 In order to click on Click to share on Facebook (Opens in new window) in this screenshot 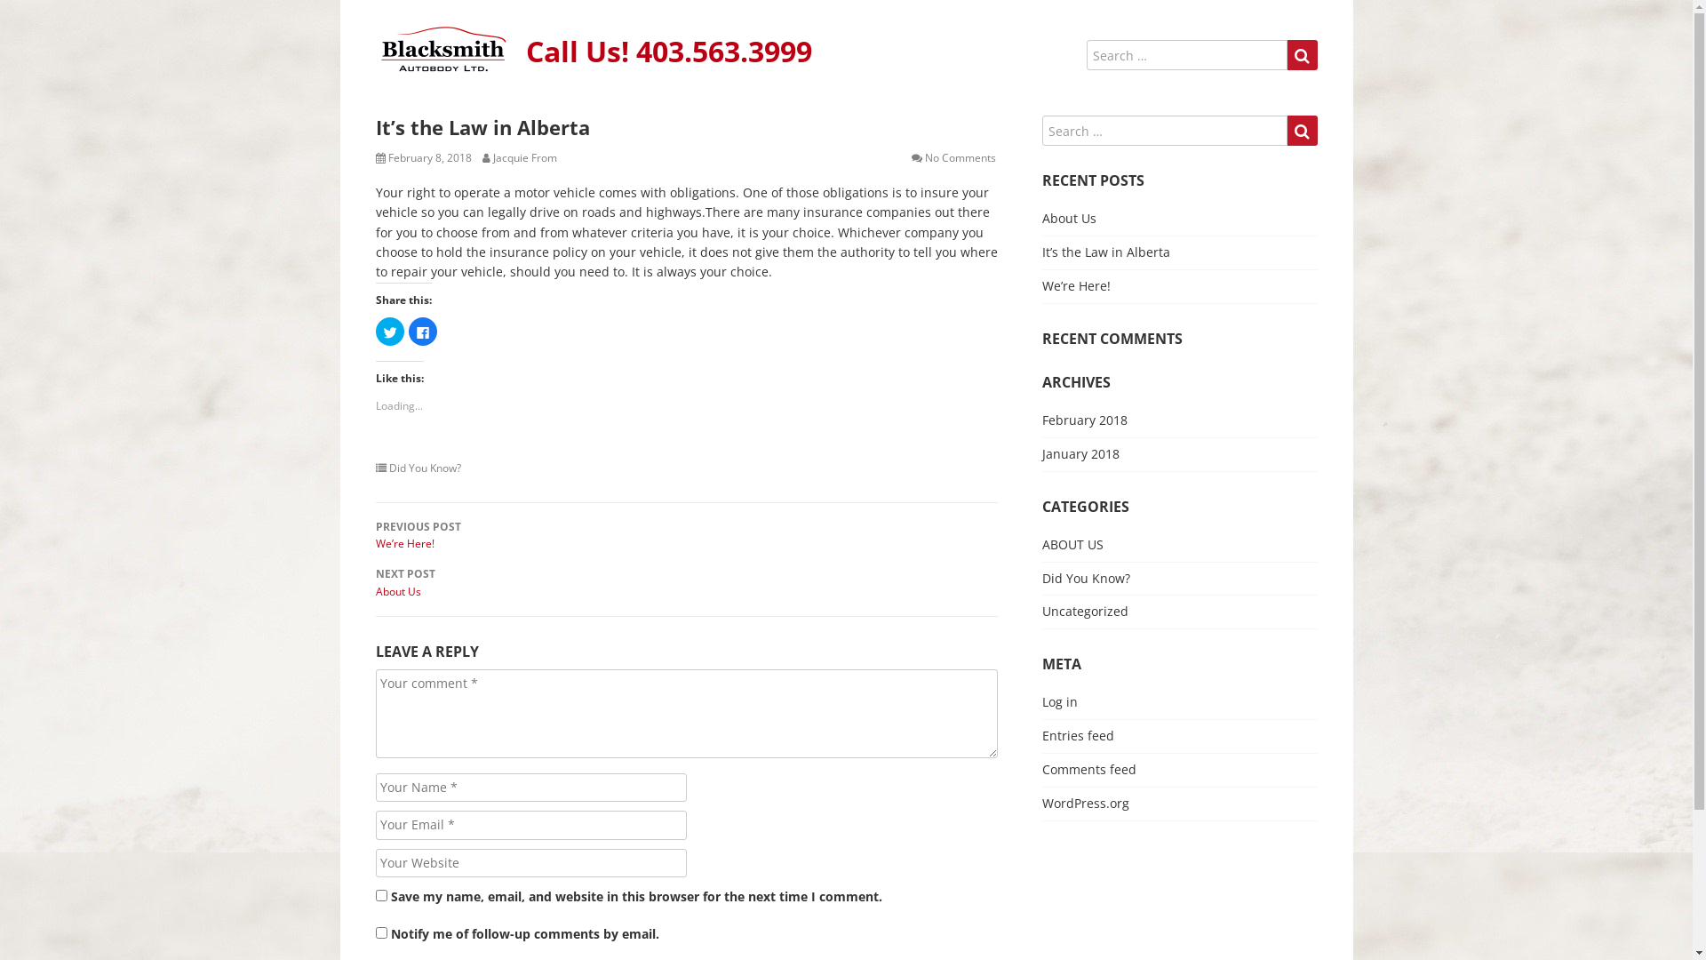, I will do `click(423, 332)`.